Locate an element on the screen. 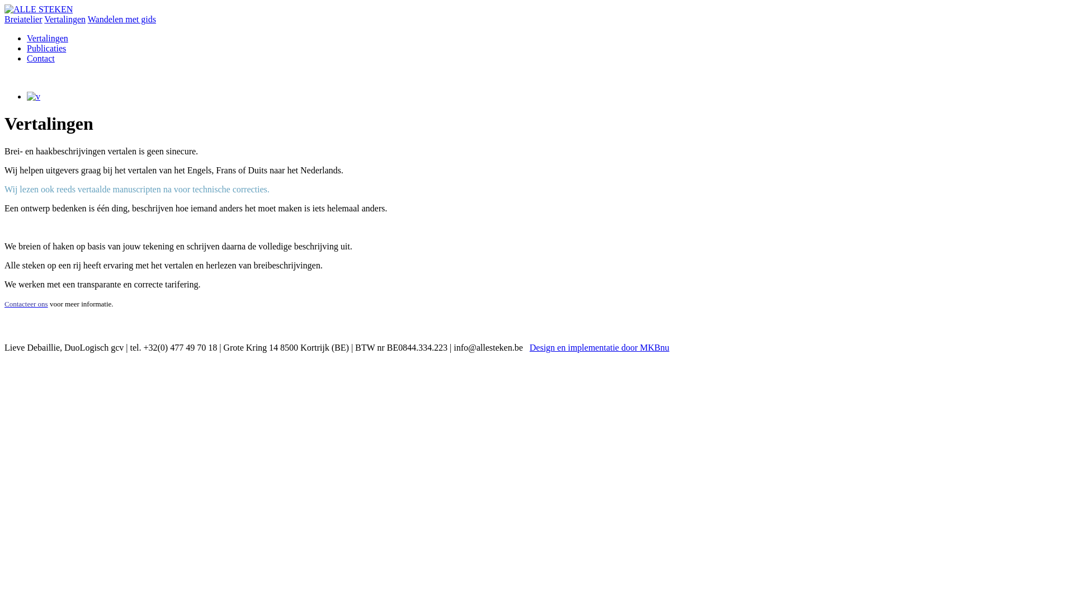 The width and height of the screenshot is (1074, 604). Contact is located at coordinates (41, 58).